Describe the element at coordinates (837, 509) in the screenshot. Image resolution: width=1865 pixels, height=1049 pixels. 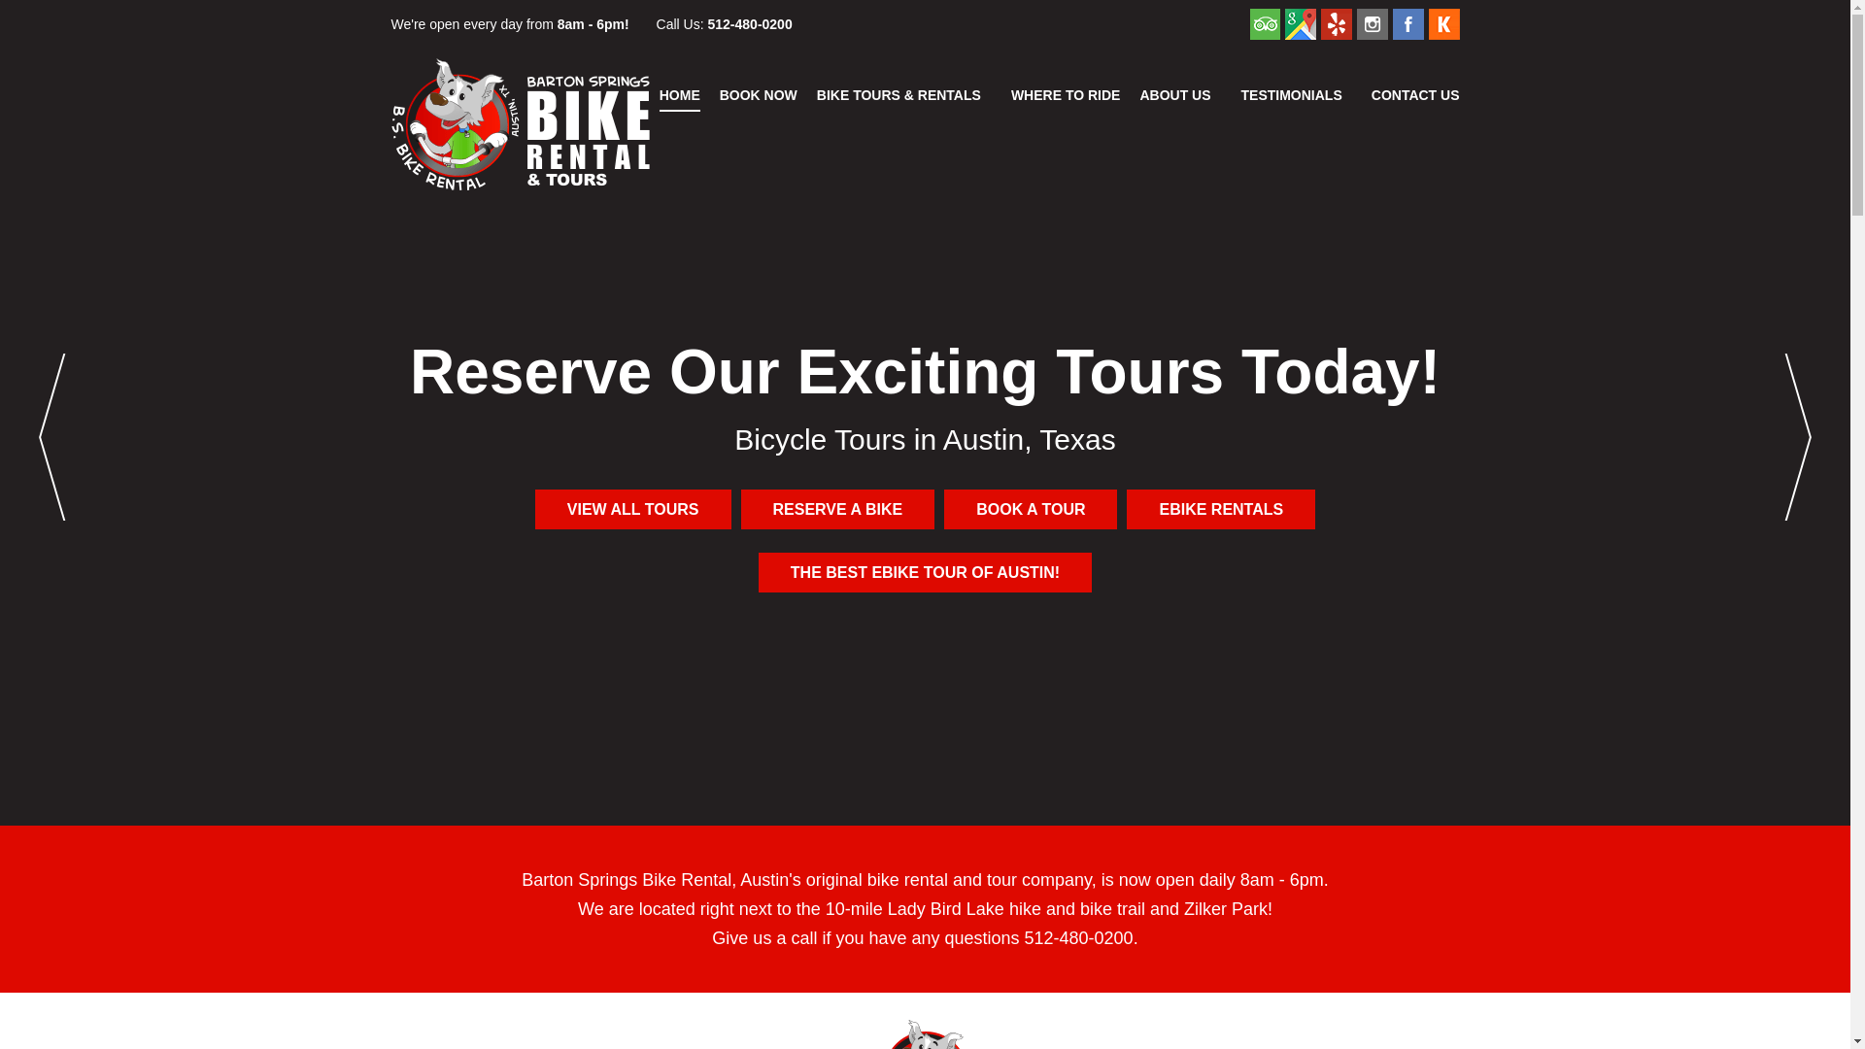
I see `RESERVE A BIKE` at that location.